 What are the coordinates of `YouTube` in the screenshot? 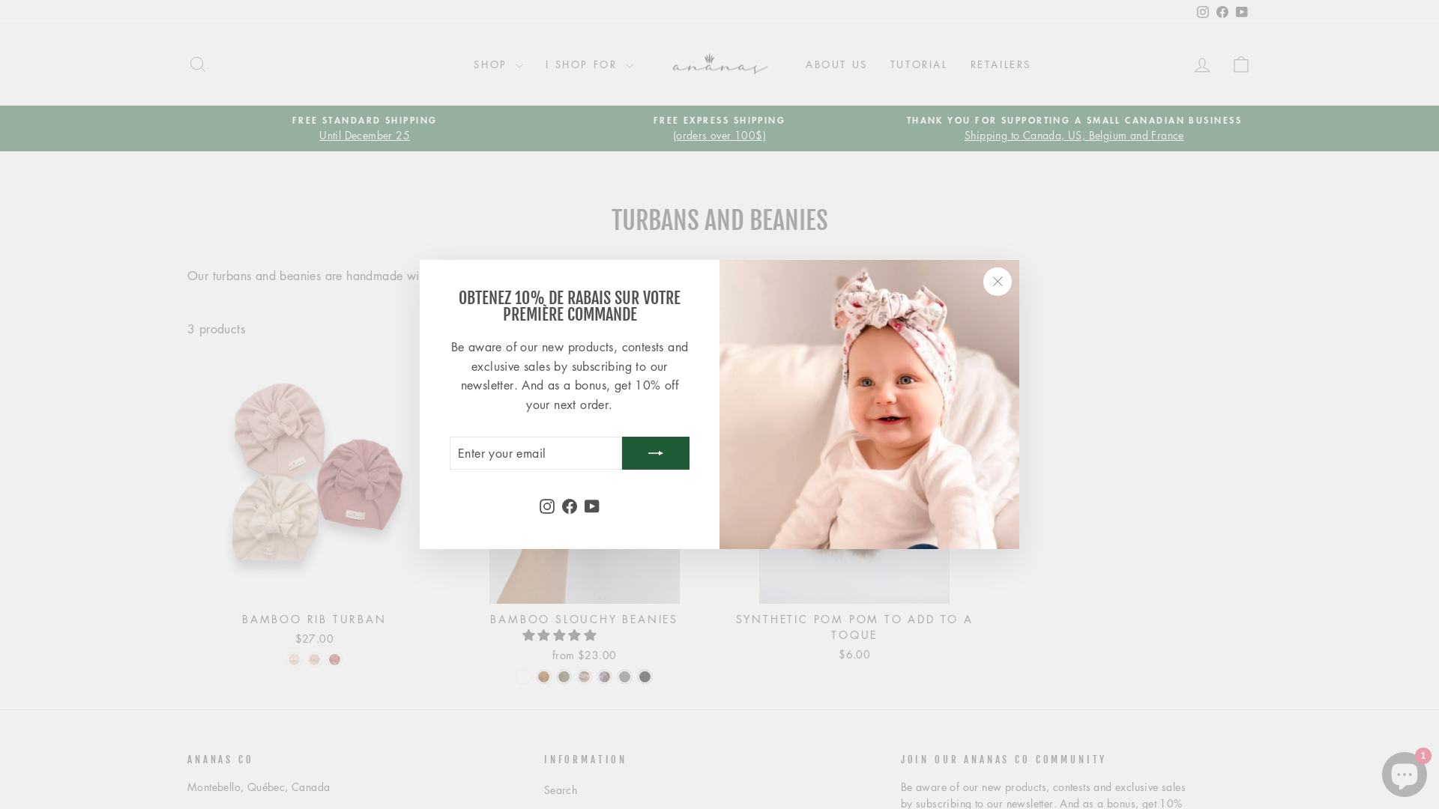 It's located at (1242, 12).